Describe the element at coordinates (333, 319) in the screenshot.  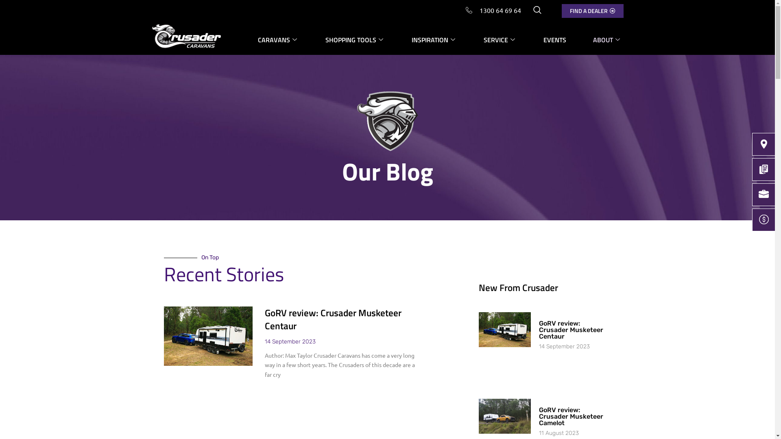
I see `GoRV review: Crusader Musketeer Centaur` at that location.